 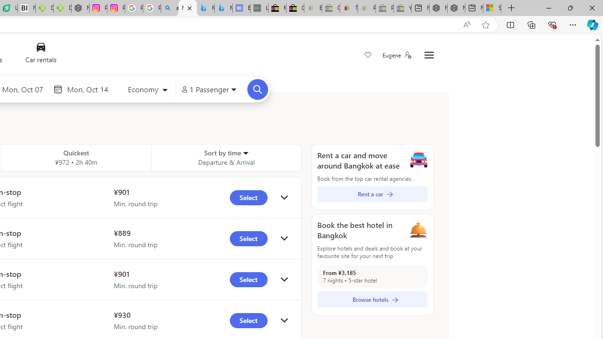 What do you see at coordinates (80, 8) in the screenshot?
I see `Nordace - Nordace Edin Collection` at bounding box center [80, 8].